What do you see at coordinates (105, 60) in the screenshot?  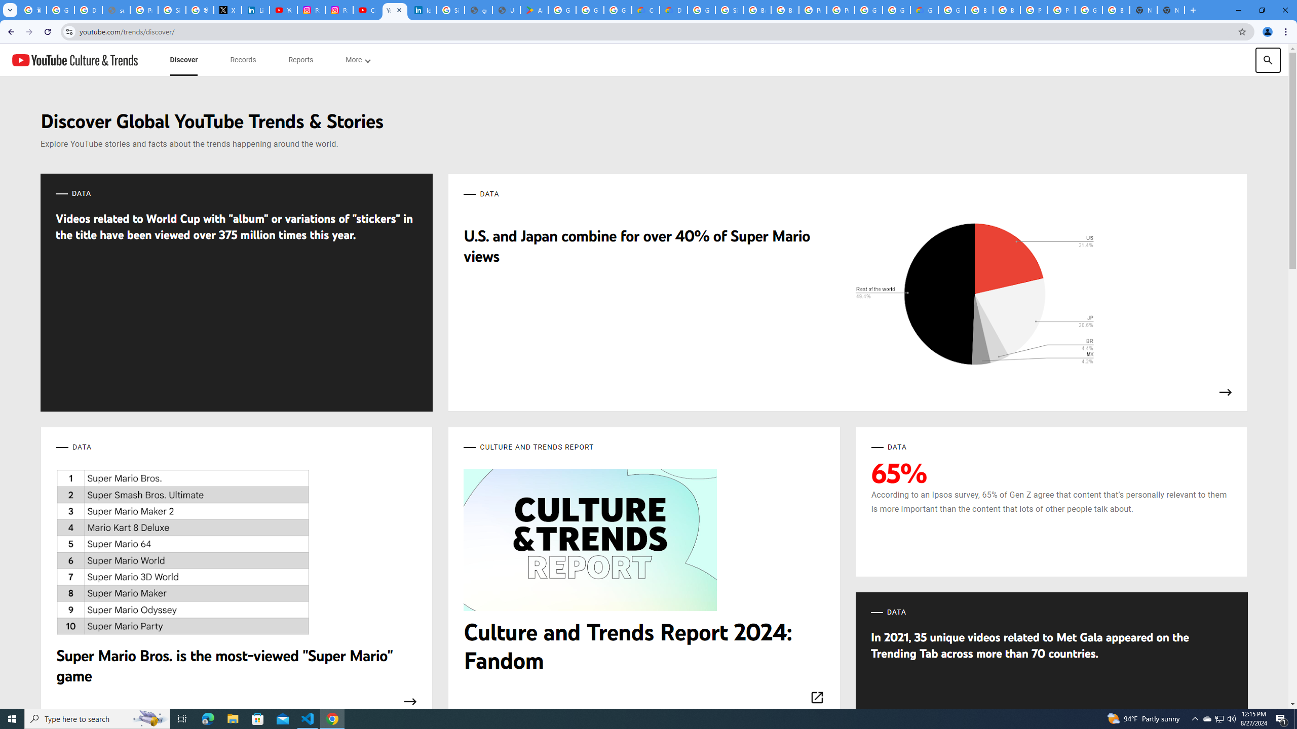 I see `JUMP TO CONTENT` at bounding box center [105, 60].